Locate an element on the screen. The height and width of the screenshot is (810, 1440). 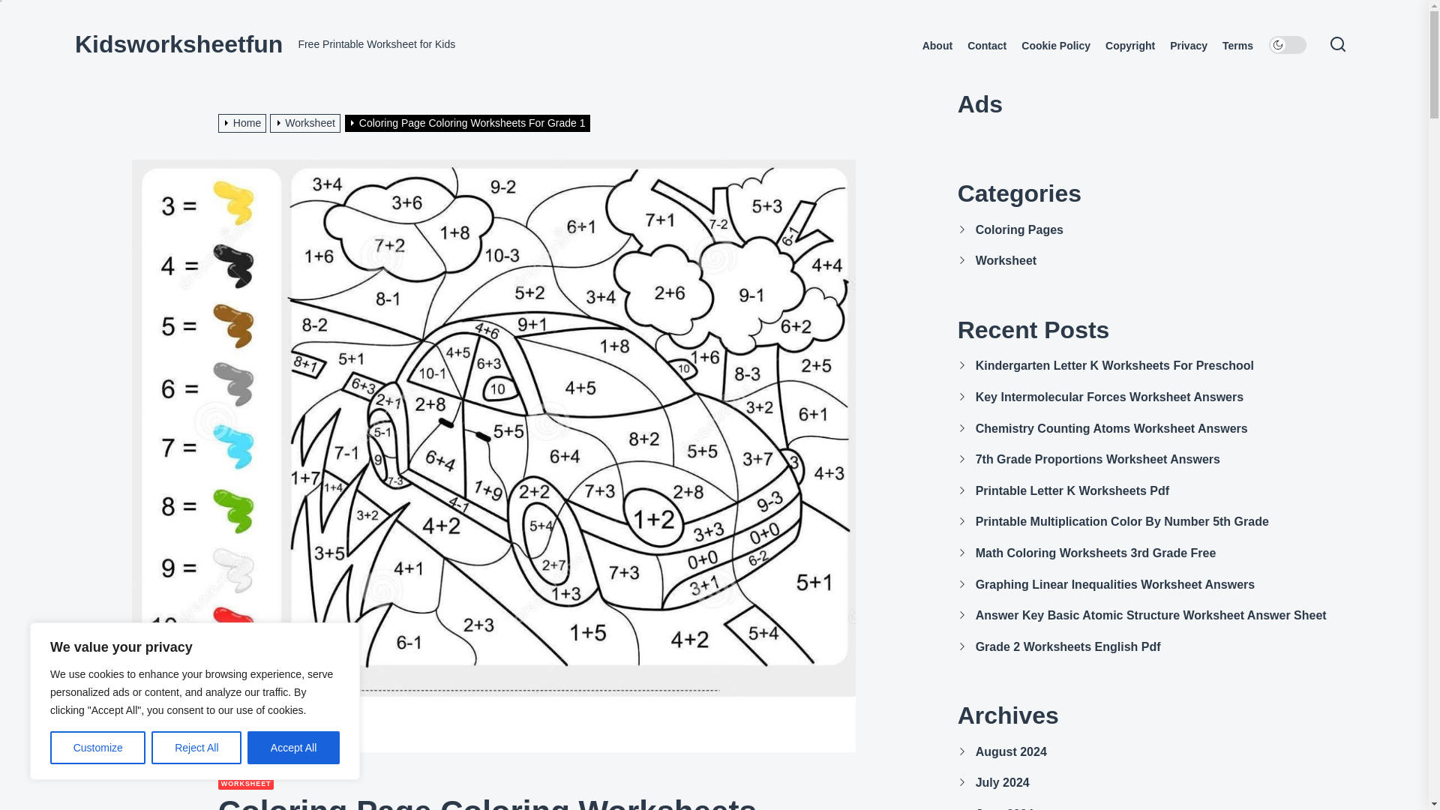
Terms is located at coordinates (1237, 46).